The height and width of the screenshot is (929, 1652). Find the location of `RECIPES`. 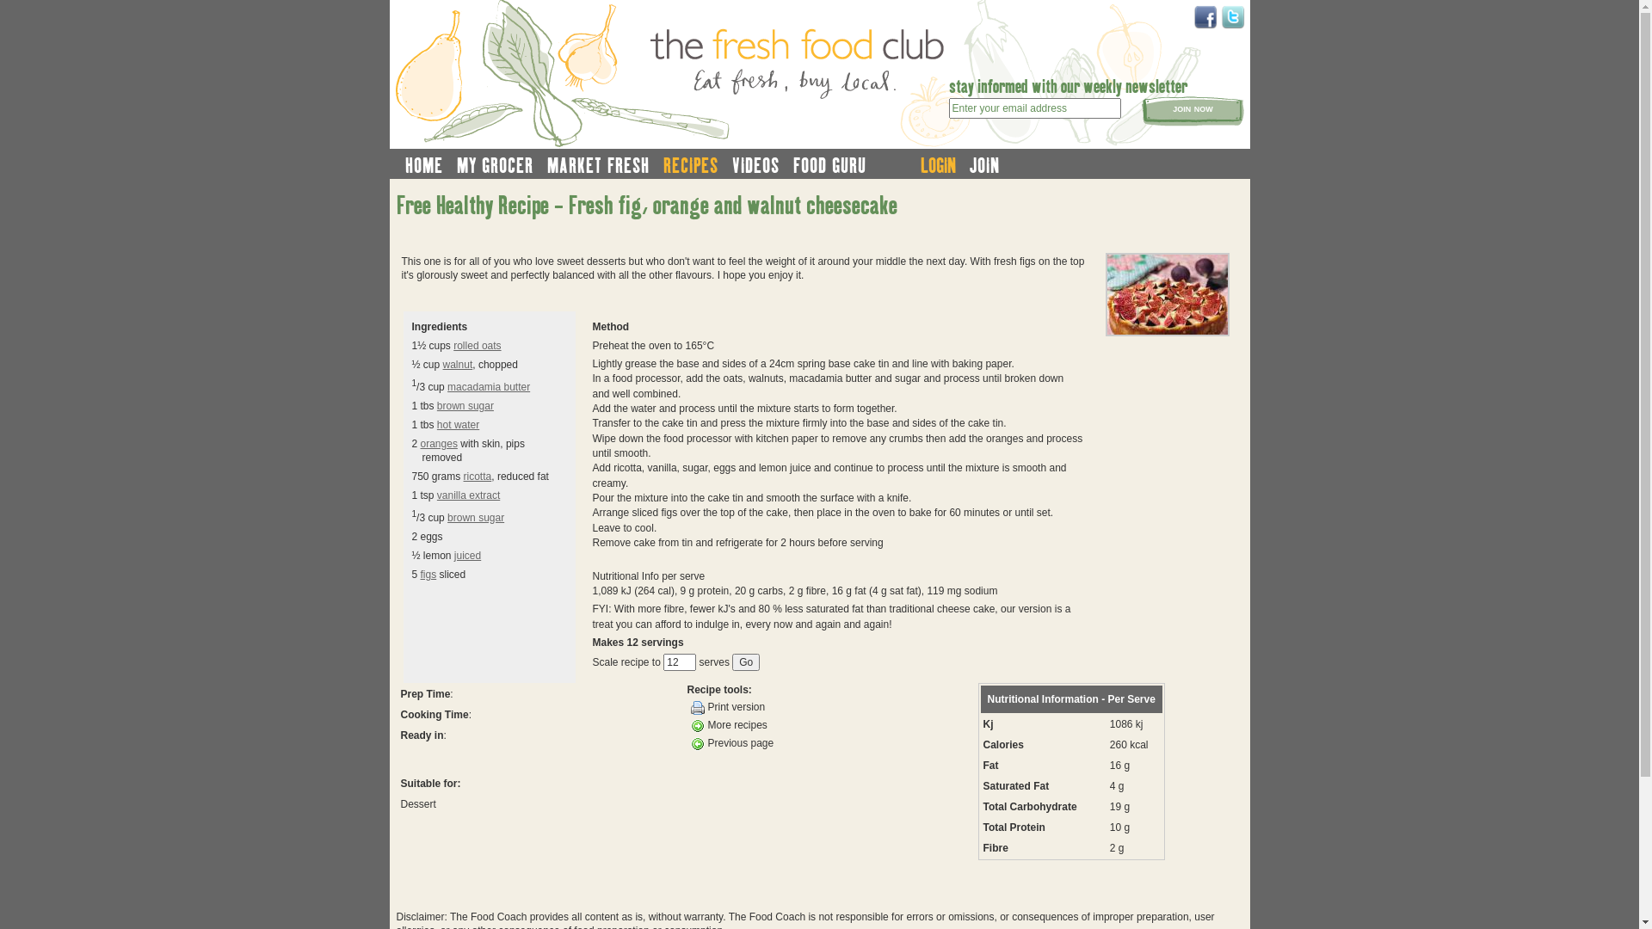

RECIPES is located at coordinates (690, 165).